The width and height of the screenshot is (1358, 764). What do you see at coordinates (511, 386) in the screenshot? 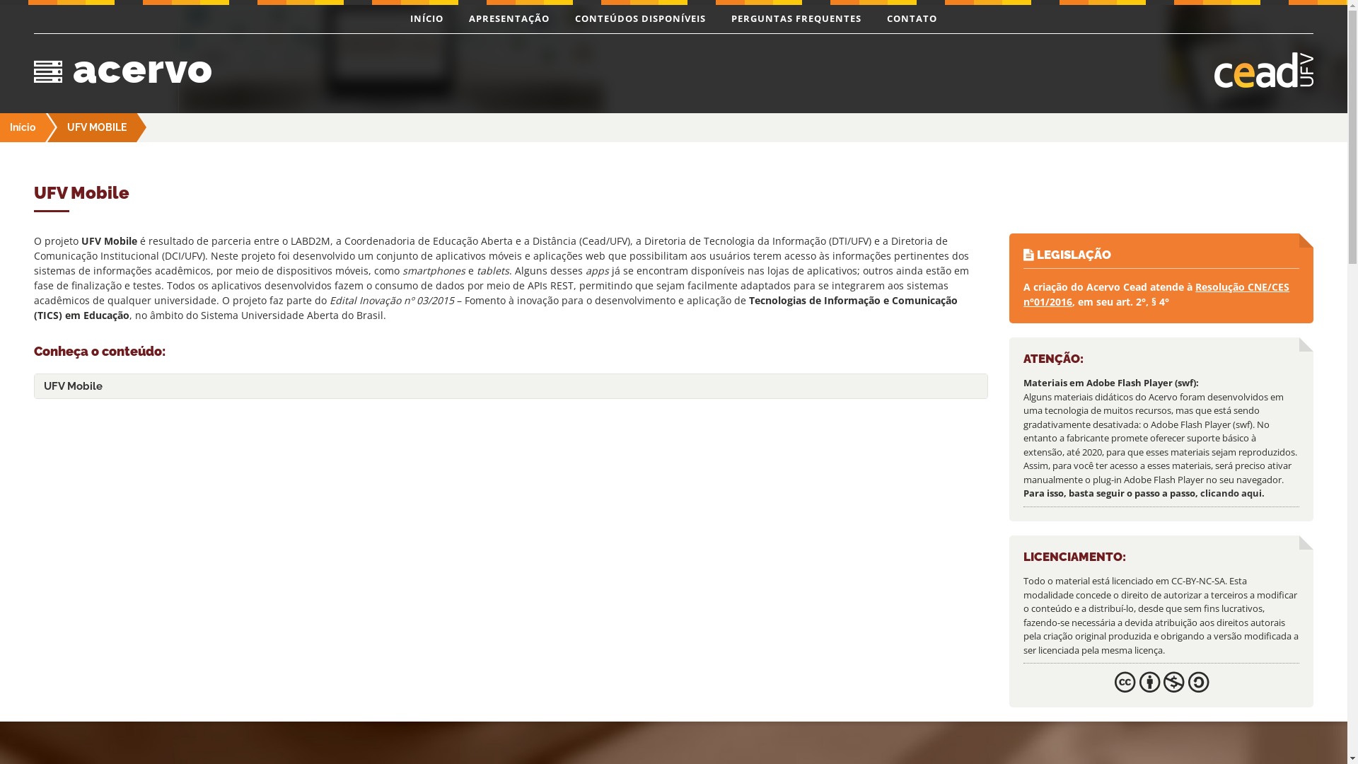
I see `UFV Mobile` at bounding box center [511, 386].